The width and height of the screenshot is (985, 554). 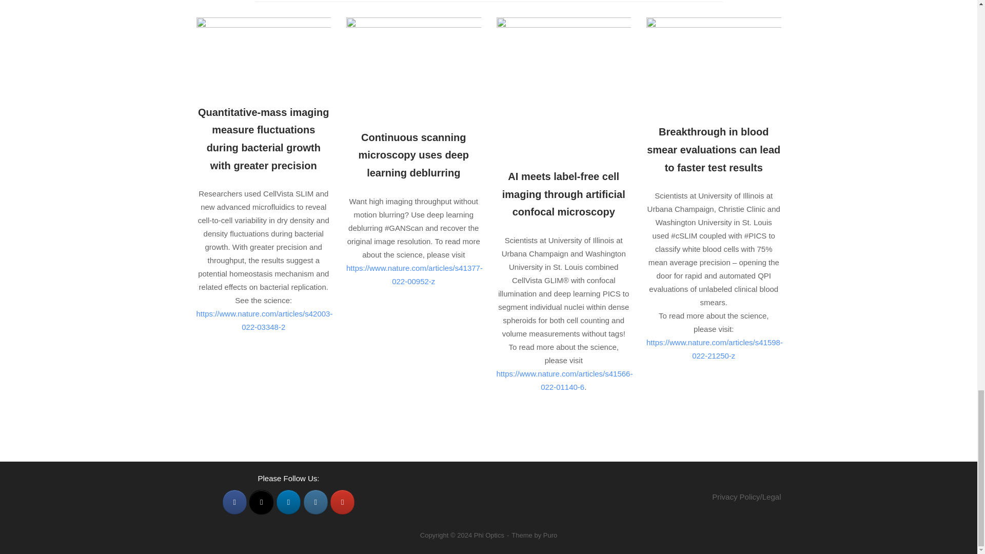 I want to click on Phi Optics on Instagram, so click(x=316, y=502).